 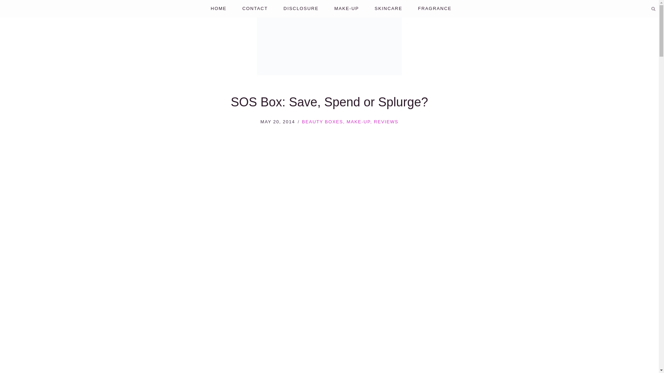 I want to click on HOME, so click(x=219, y=9).